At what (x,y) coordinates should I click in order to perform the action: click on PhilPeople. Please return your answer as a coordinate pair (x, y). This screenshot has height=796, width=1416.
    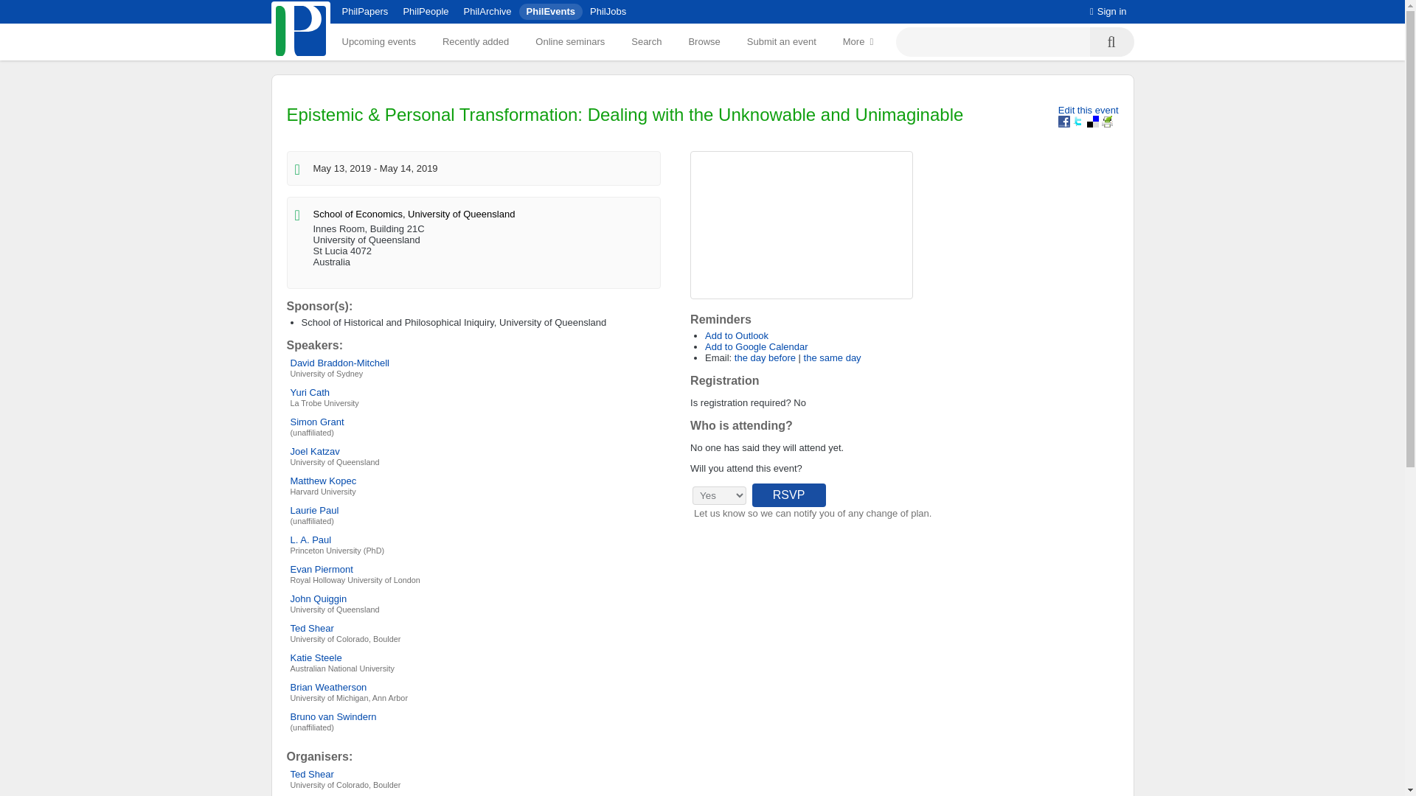
    Looking at the image, I should click on (425, 10).